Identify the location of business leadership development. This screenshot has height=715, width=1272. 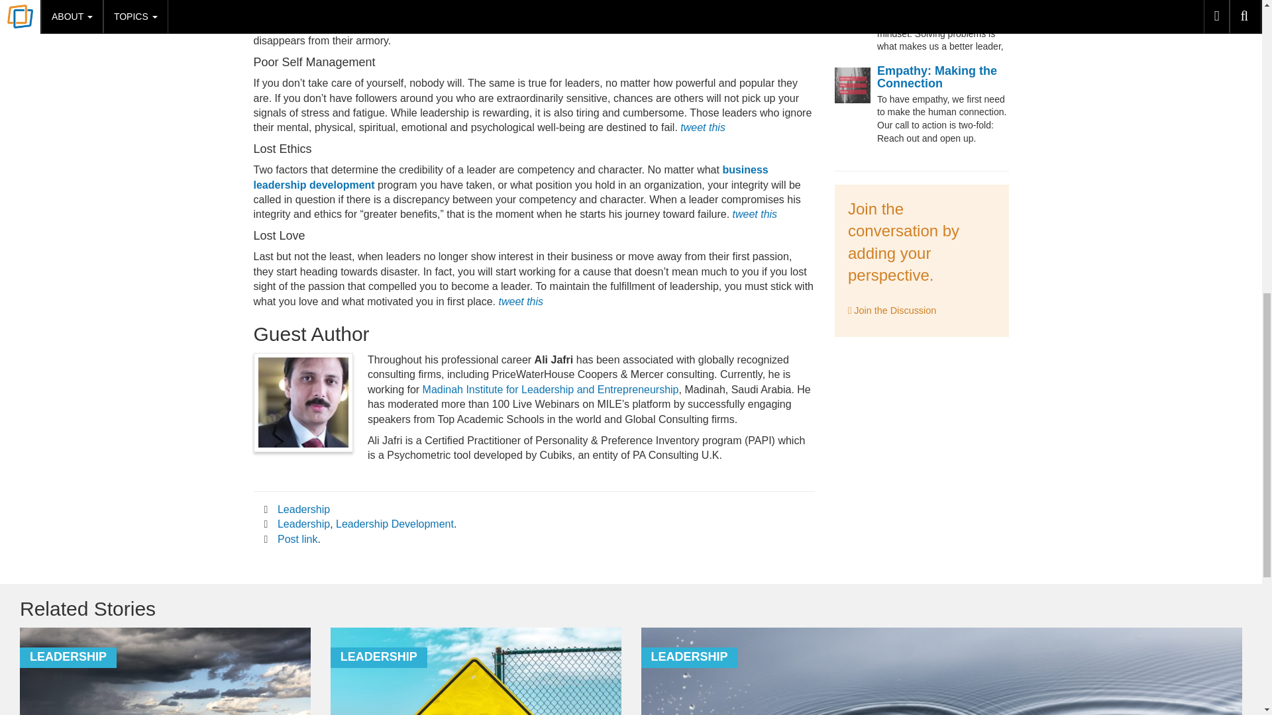
(510, 177).